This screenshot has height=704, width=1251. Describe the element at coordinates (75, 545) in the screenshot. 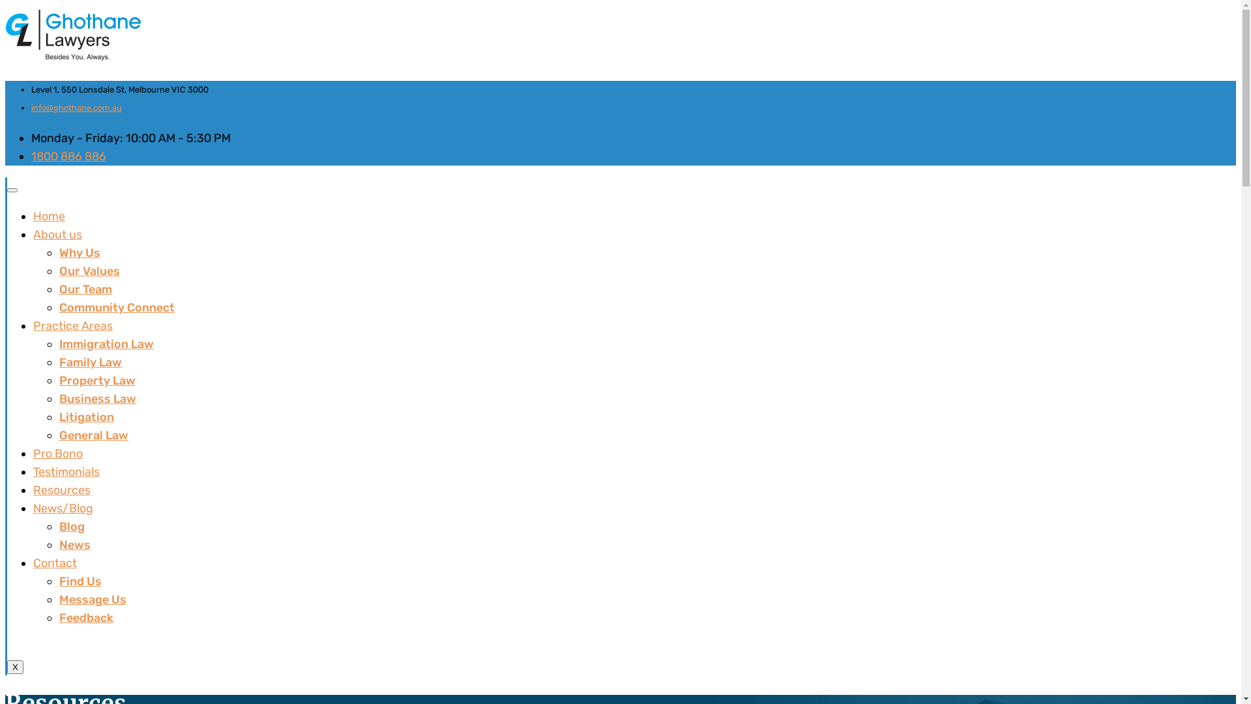

I see `News` at that location.